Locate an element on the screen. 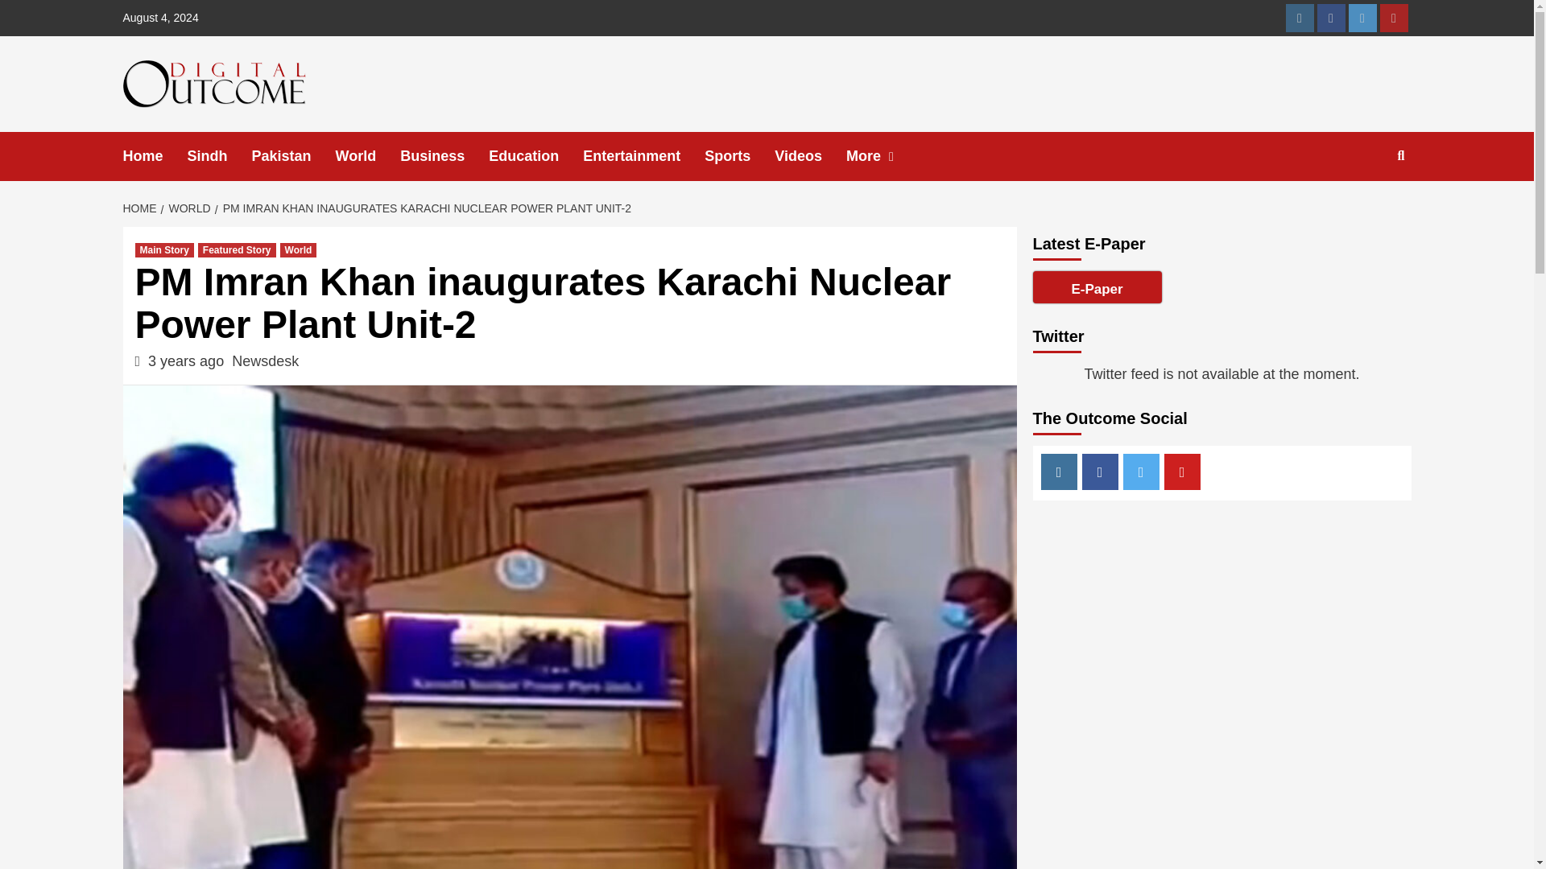 This screenshot has height=869, width=1546. Home is located at coordinates (155, 156).